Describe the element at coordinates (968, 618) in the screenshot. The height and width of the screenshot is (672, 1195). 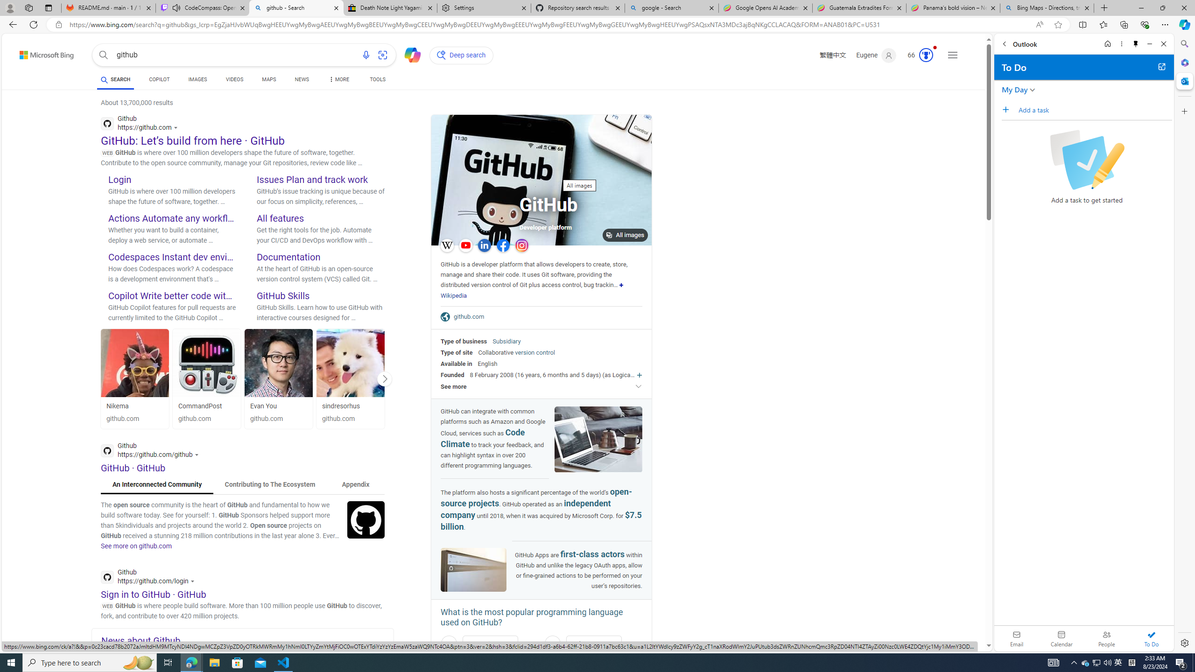
I see `Search more` at that location.